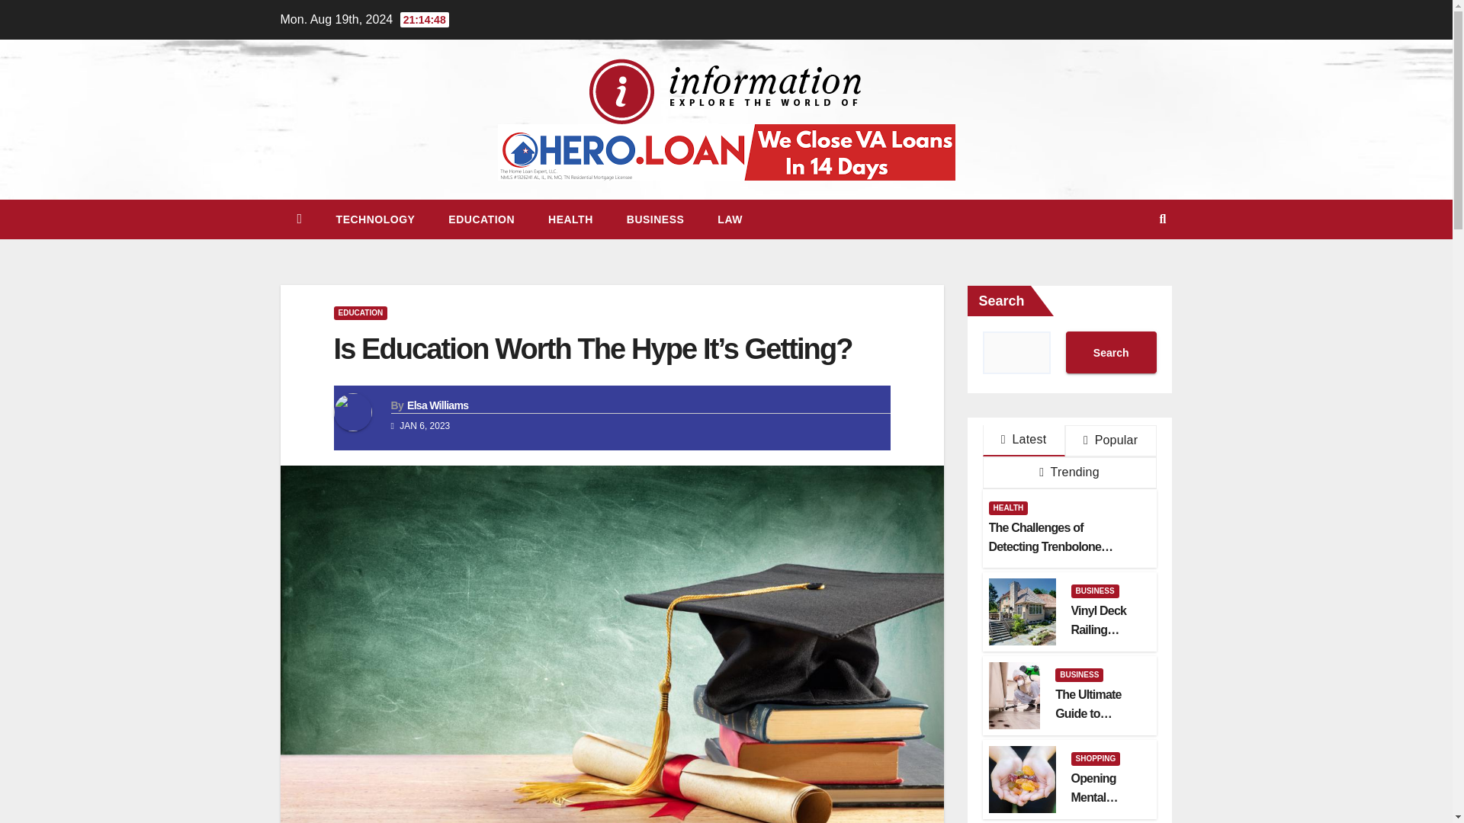  What do you see at coordinates (1023, 440) in the screenshot?
I see `Latest` at bounding box center [1023, 440].